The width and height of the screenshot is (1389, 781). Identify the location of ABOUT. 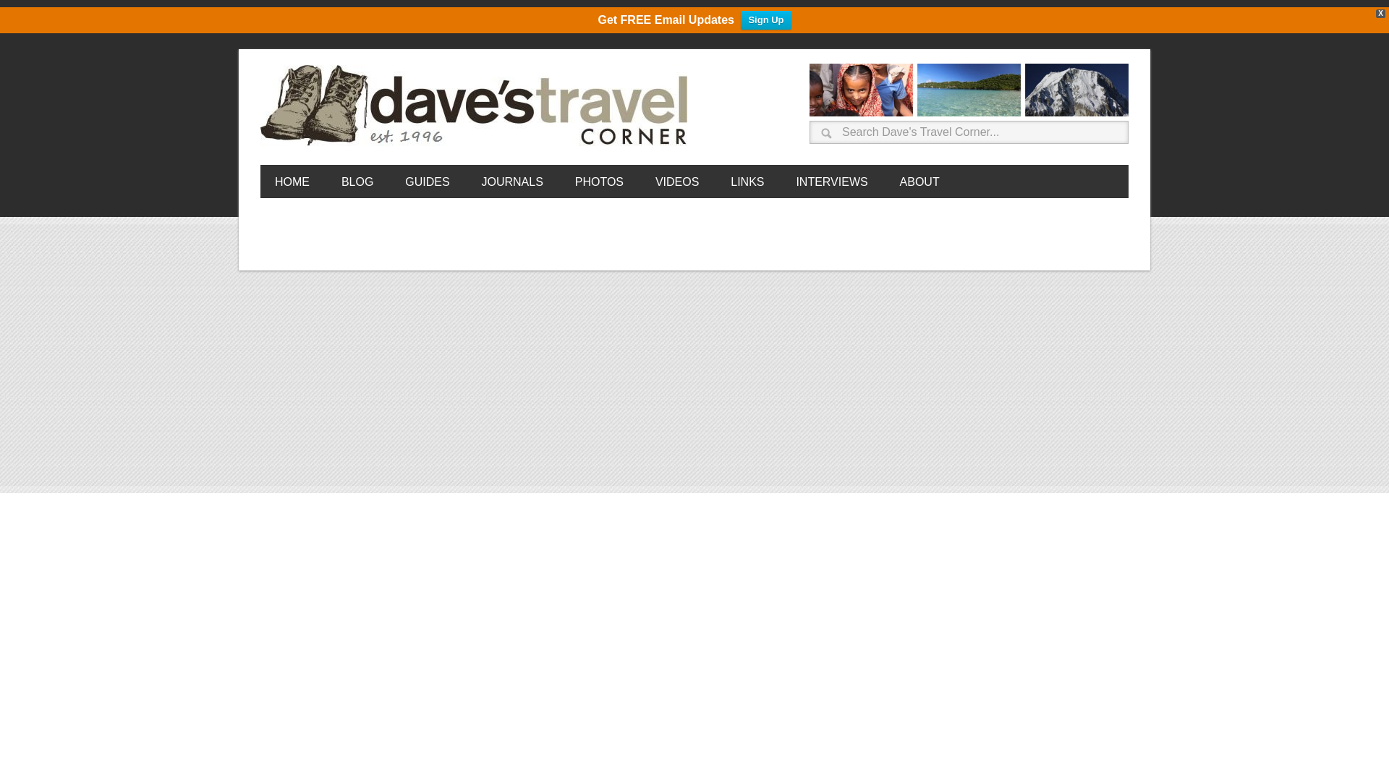
(920, 181).